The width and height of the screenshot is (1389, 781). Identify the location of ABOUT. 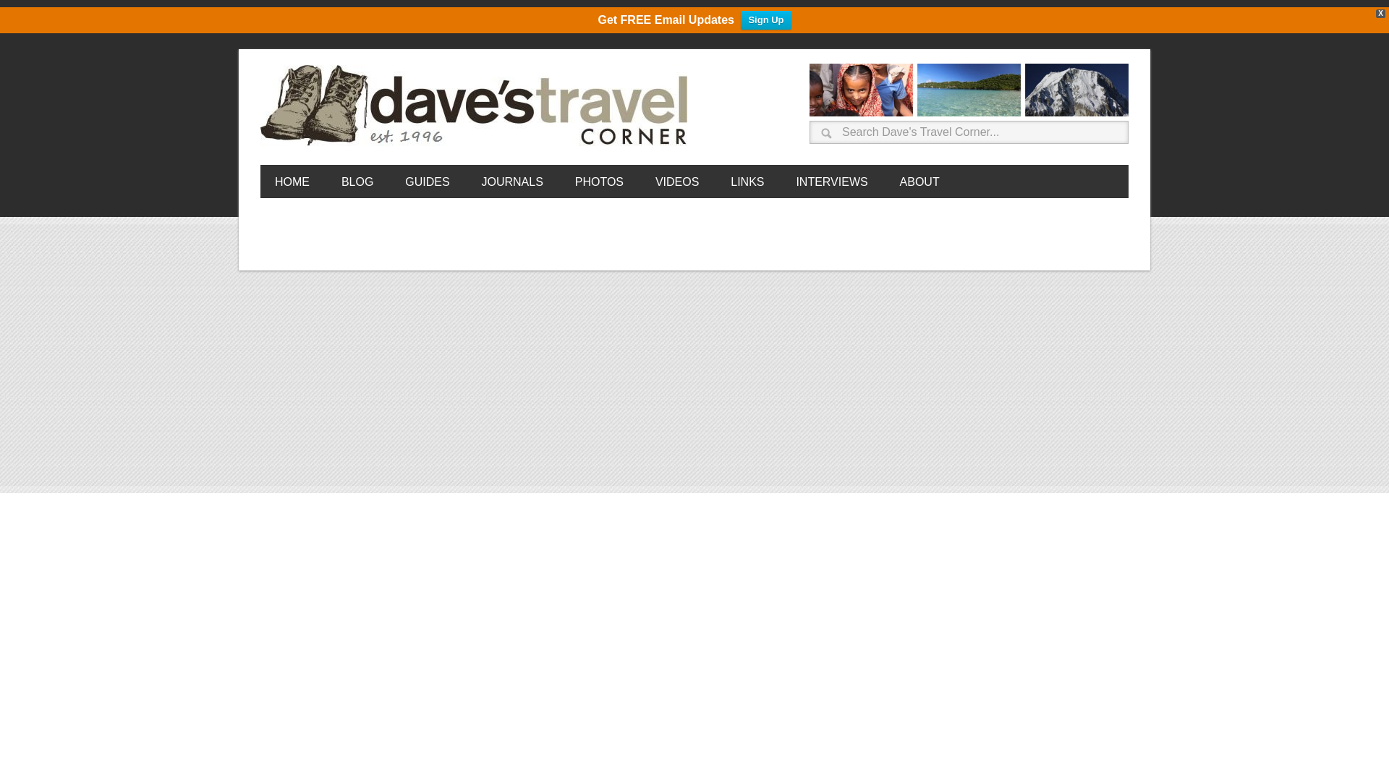
(920, 181).